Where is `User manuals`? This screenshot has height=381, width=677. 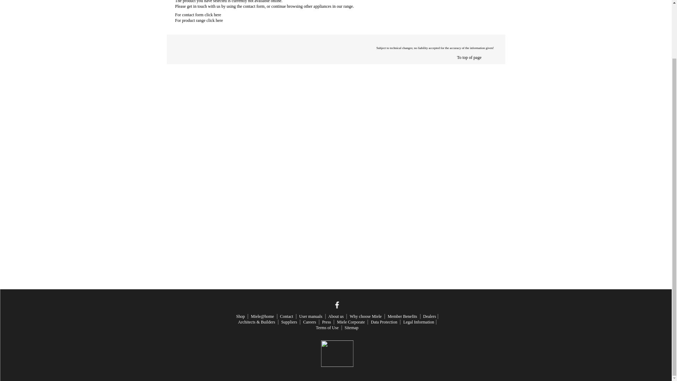 User manuals is located at coordinates (310, 316).